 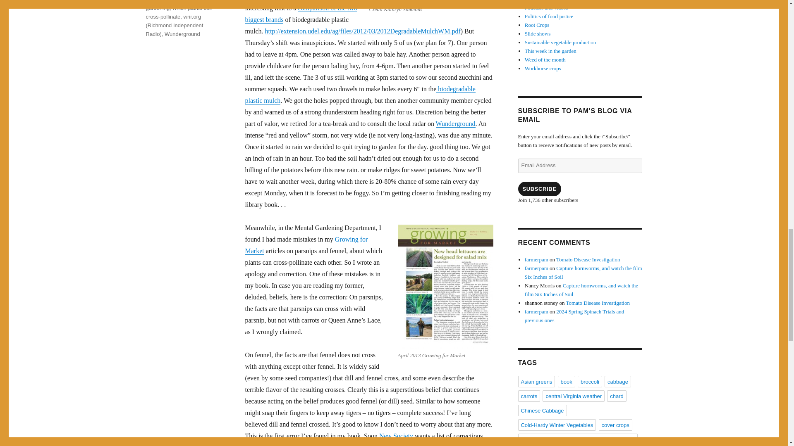 I want to click on New Society, so click(x=396, y=435).